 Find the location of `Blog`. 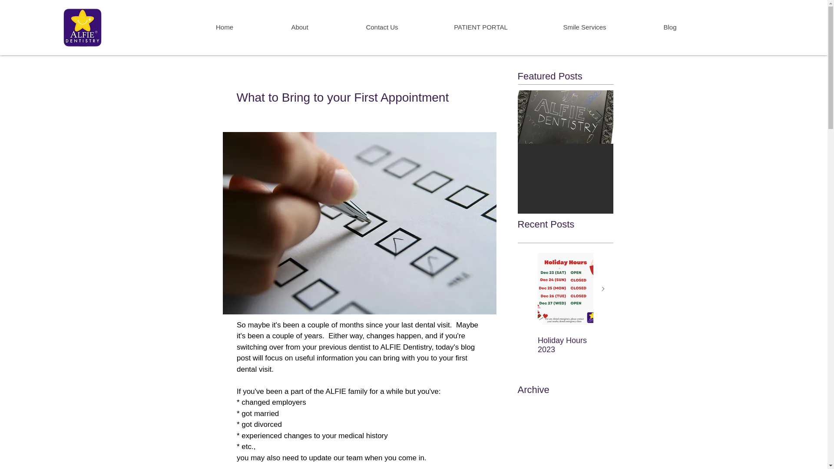

Blog is located at coordinates (669, 27).